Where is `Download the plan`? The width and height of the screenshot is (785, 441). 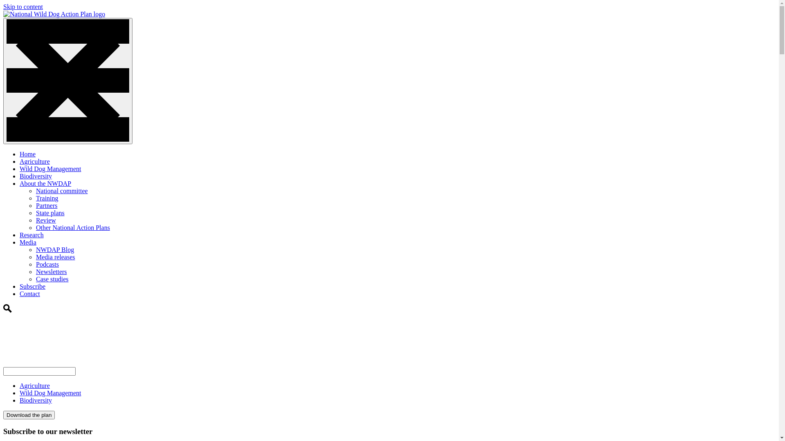 Download the plan is located at coordinates (29, 415).